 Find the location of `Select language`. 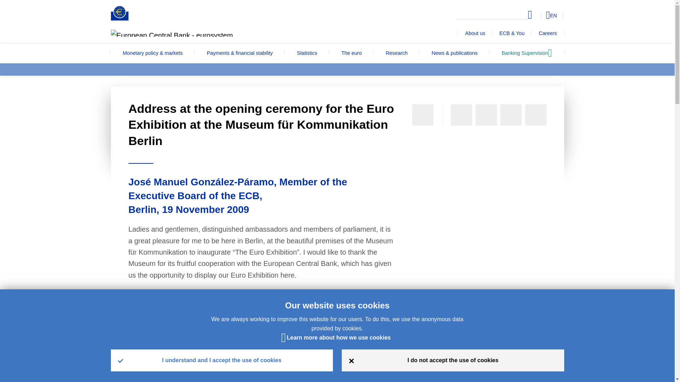

Select language is located at coordinates (539, 15).